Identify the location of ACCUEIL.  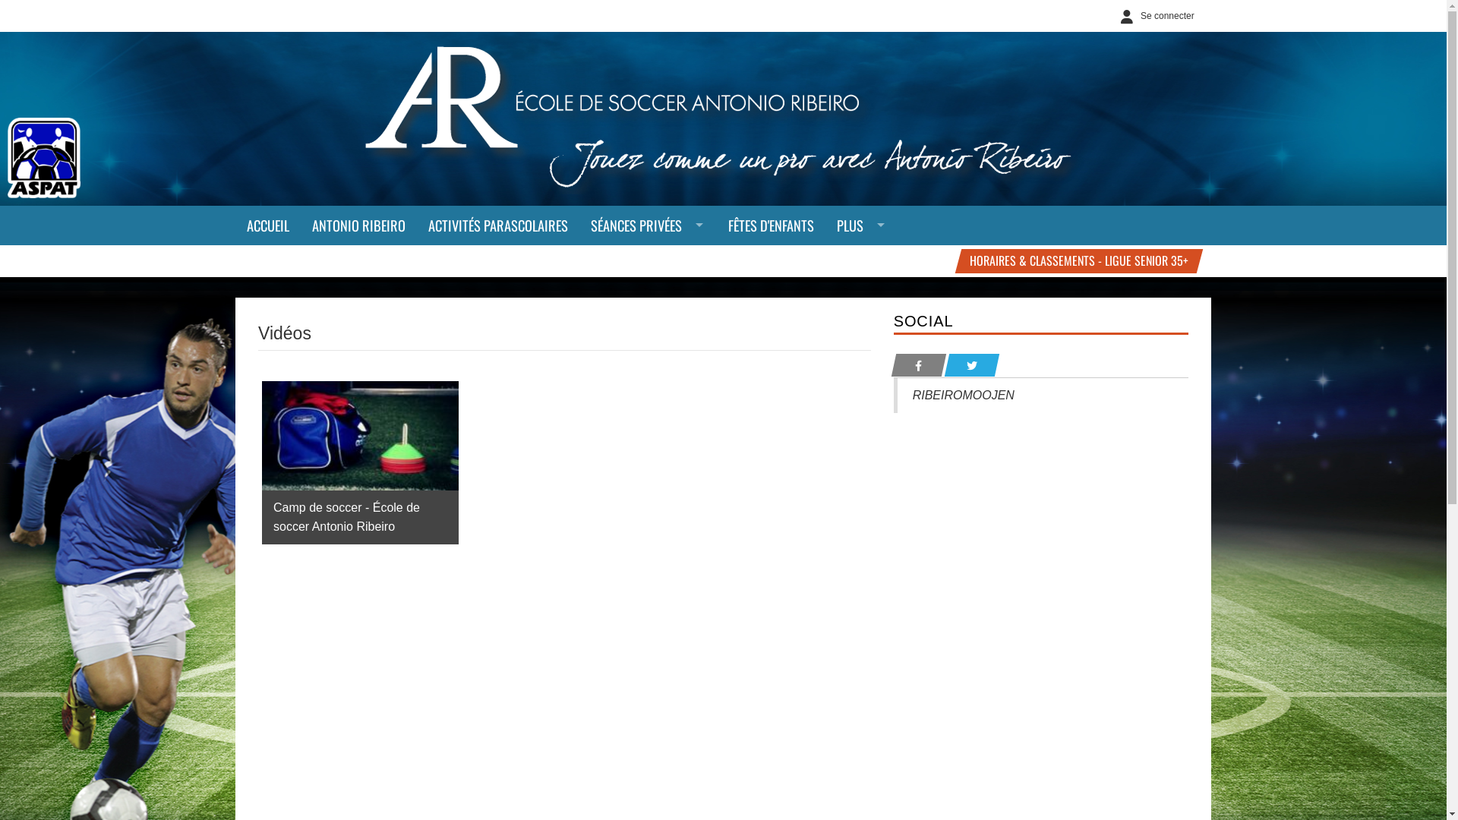
(268, 225).